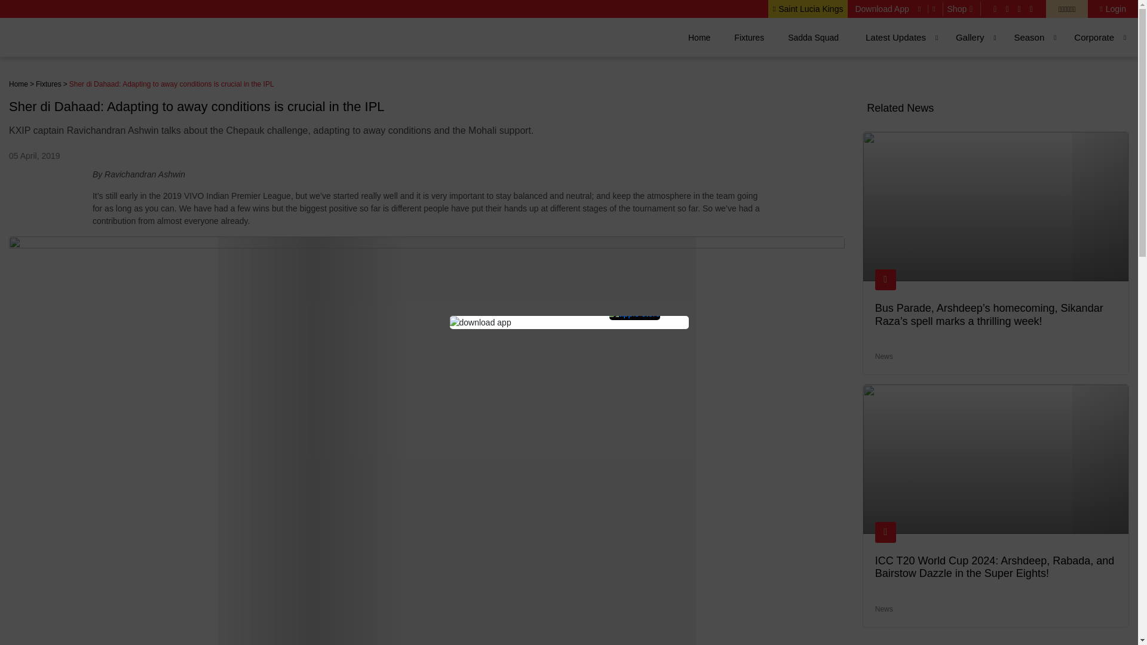  I want to click on Instagram, so click(1019, 8).